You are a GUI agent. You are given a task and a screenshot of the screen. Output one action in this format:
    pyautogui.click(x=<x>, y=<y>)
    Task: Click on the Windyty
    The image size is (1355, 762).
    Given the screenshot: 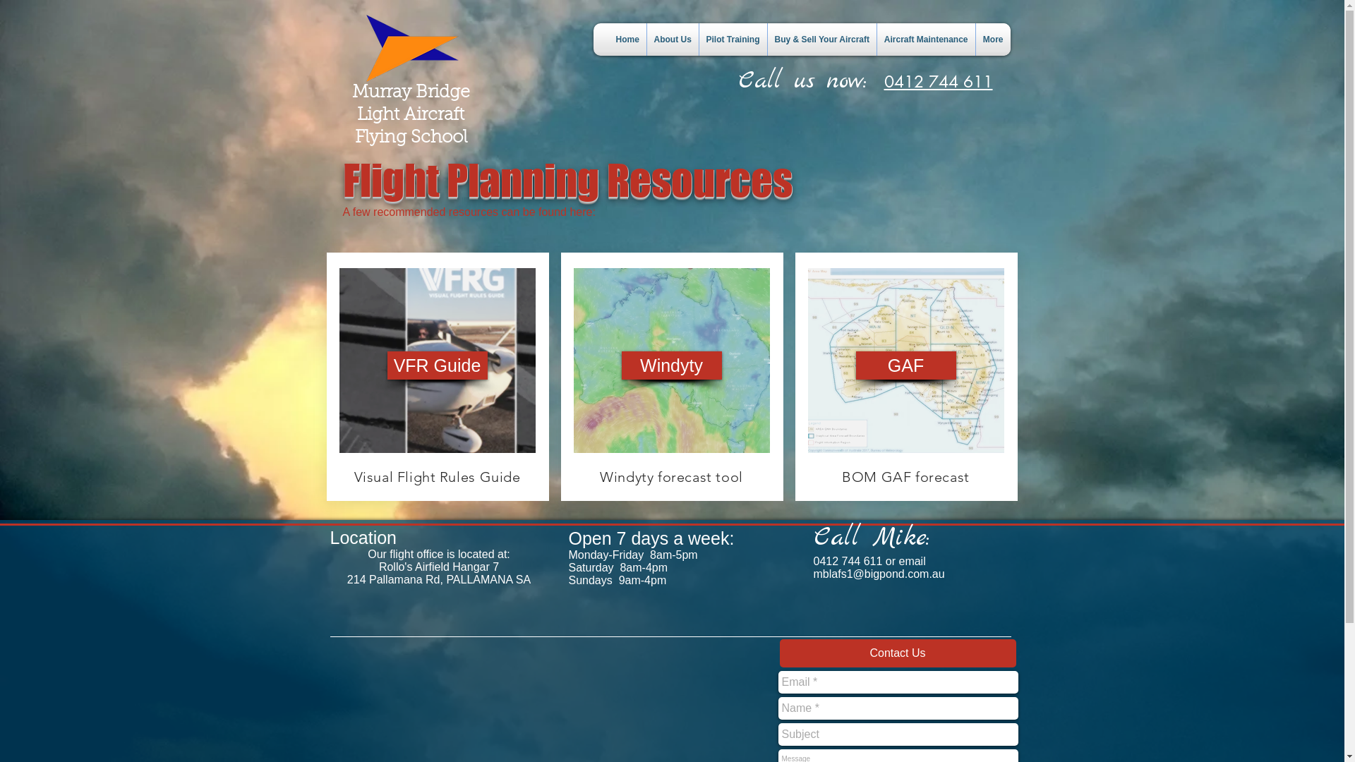 What is the action you would take?
    pyautogui.click(x=671, y=365)
    